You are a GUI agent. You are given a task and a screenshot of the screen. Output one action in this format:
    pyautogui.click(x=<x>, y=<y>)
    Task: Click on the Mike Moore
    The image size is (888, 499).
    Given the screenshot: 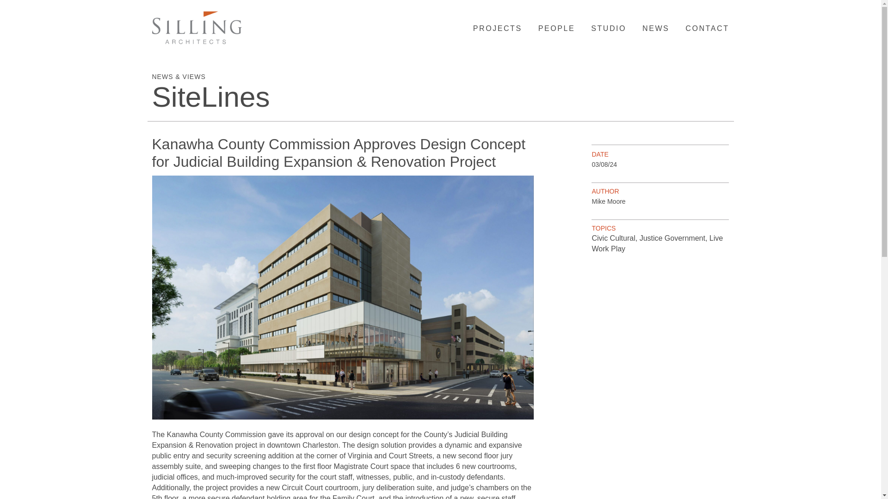 What is the action you would take?
    pyautogui.click(x=608, y=201)
    